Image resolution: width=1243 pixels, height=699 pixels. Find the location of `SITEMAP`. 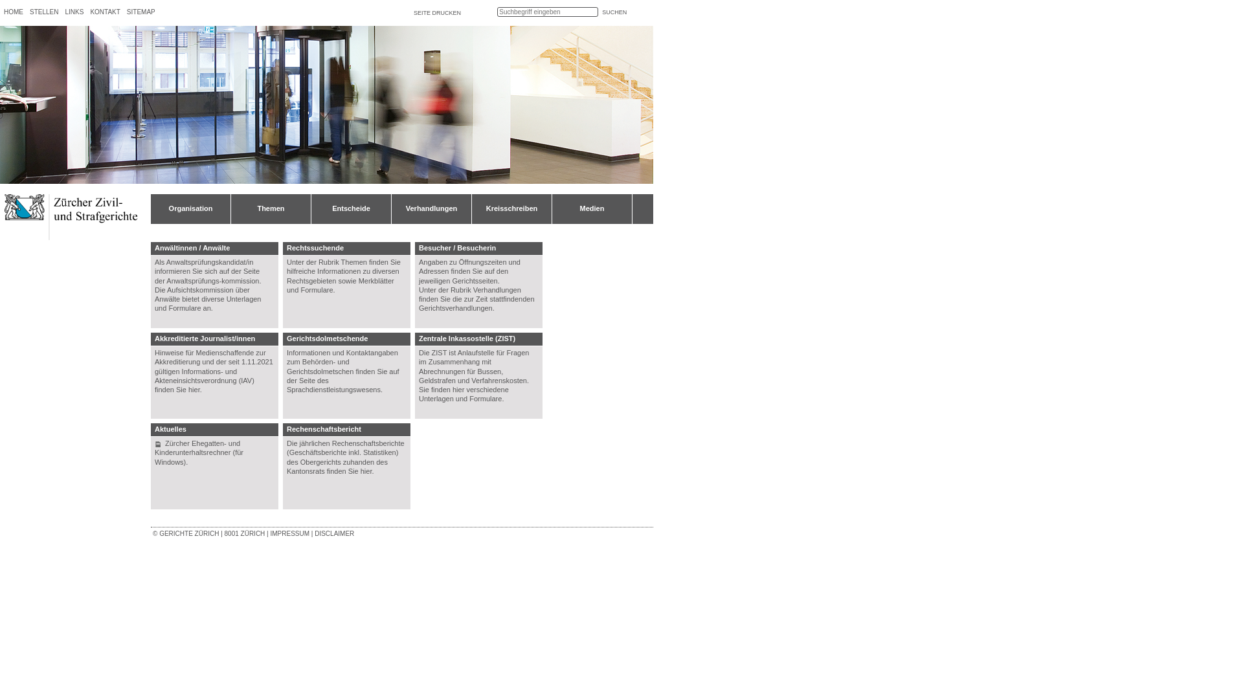

SITEMAP is located at coordinates (141, 12).